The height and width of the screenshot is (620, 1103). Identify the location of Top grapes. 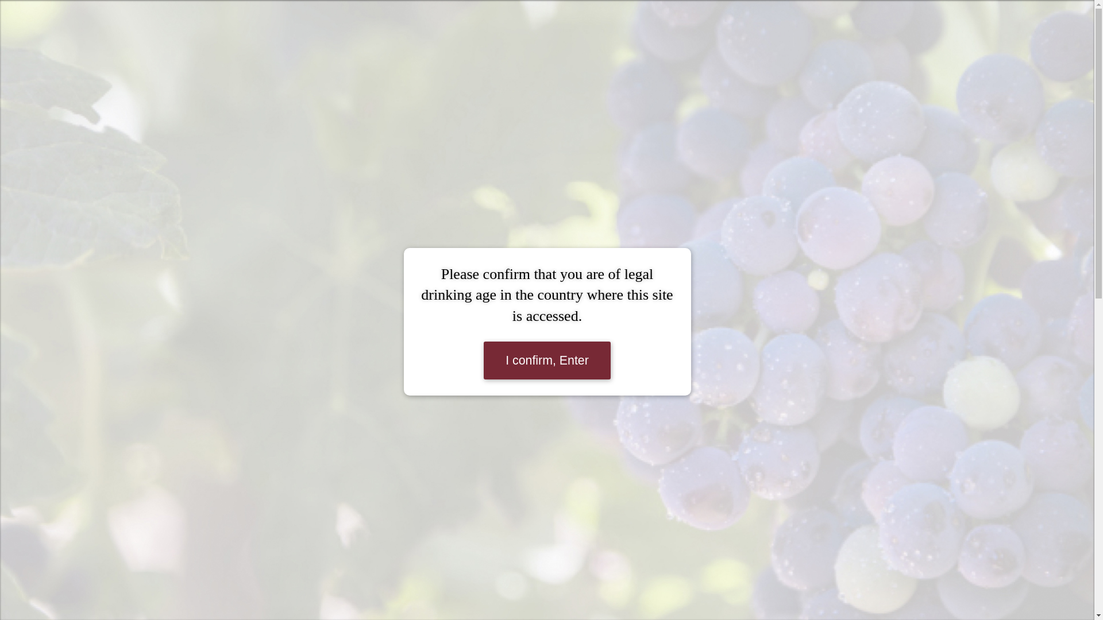
(419, 26).